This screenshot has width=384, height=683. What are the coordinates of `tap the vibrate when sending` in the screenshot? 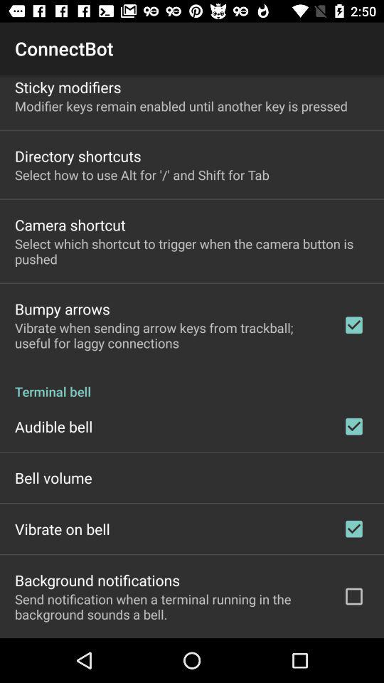 It's located at (169, 335).